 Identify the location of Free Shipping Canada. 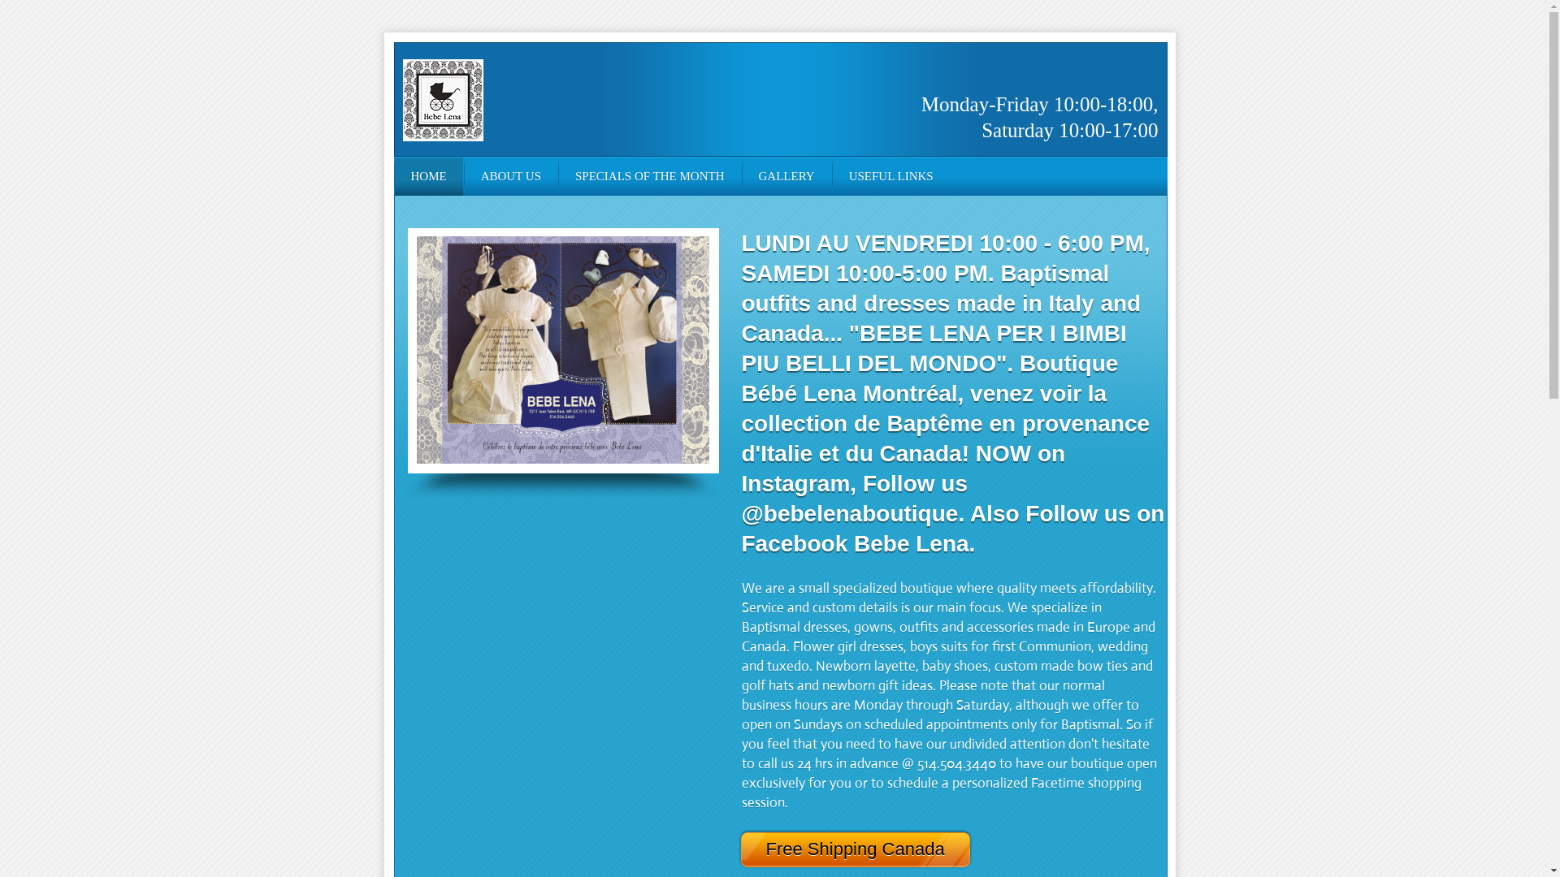
(869, 849).